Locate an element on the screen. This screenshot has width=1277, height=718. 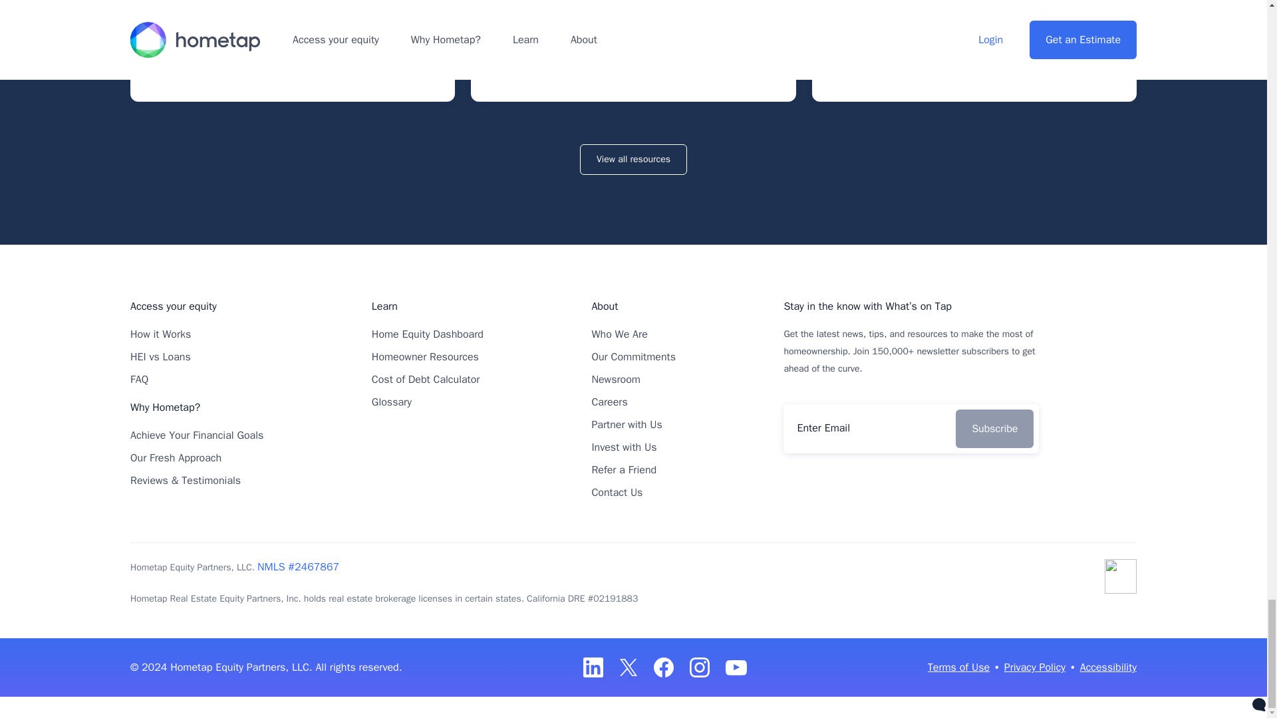
Our Commitments is located at coordinates (633, 356).